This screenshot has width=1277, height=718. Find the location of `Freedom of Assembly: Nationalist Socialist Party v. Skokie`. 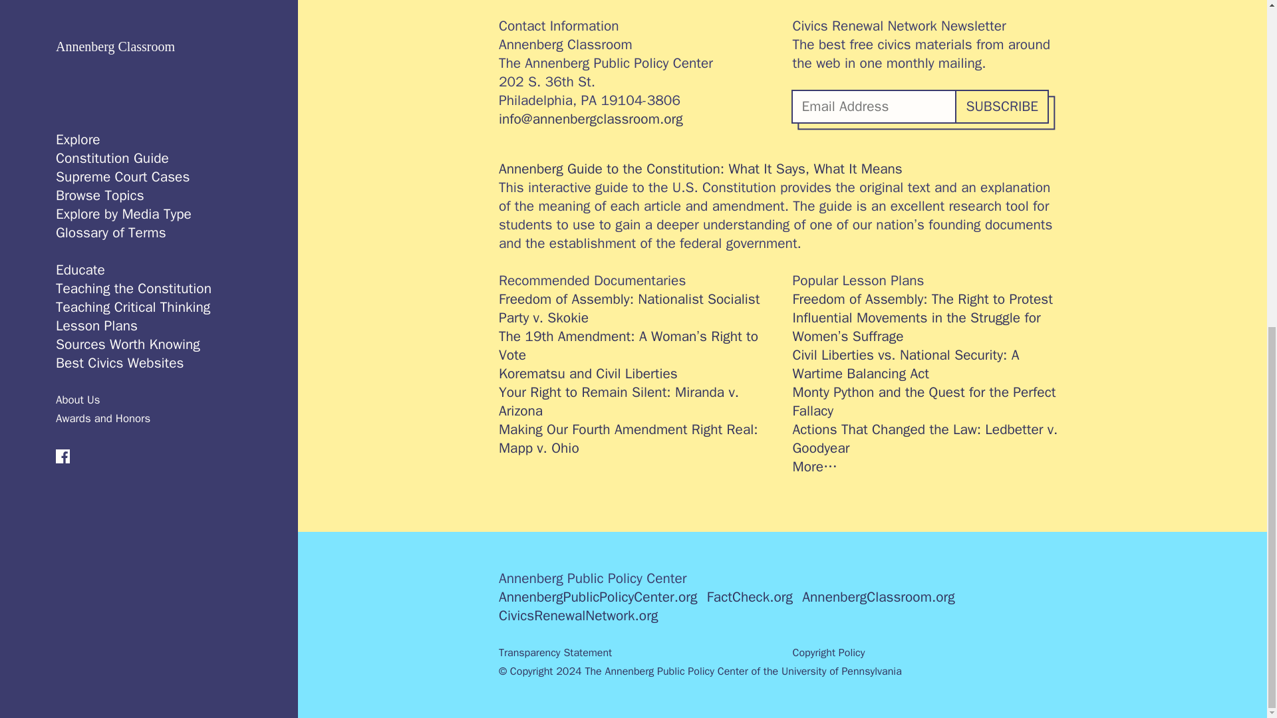

Freedom of Assembly: Nationalist Socialist Party v. Skokie is located at coordinates (636, 308).